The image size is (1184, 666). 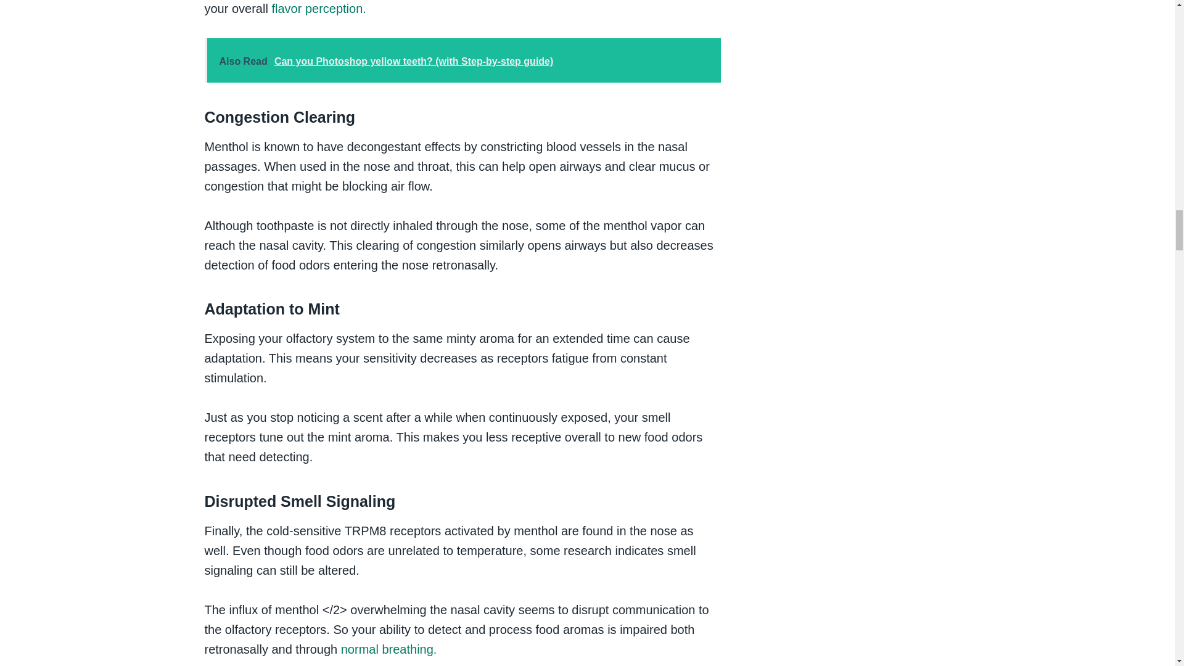 I want to click on normal breathing., so click(x=388, y=649).